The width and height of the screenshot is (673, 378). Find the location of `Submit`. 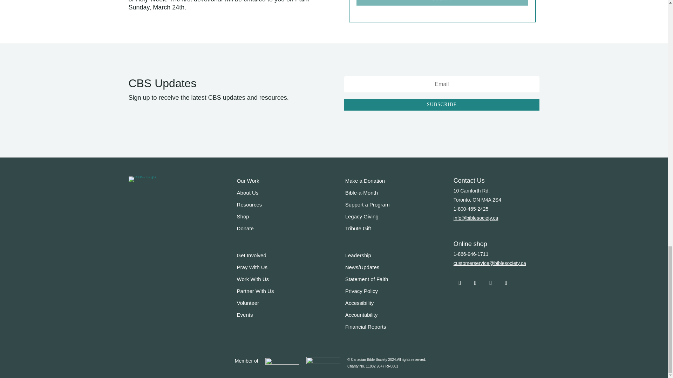

Submit is located at coordinates (442, 3).